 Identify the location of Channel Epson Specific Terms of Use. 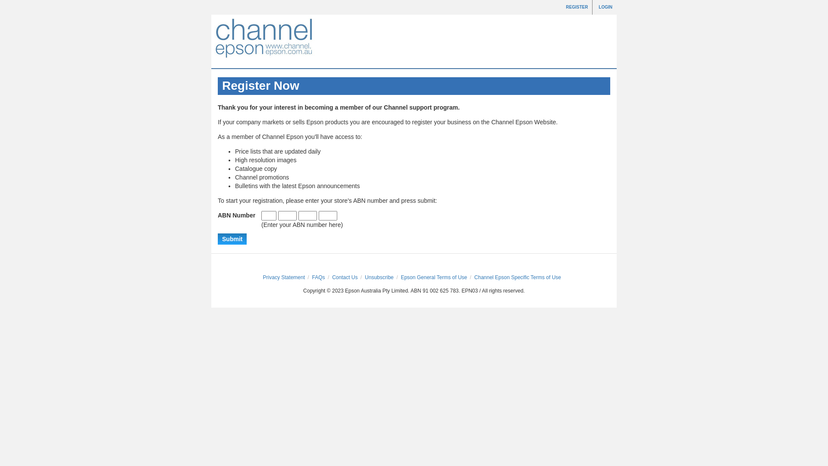
(517, 277).